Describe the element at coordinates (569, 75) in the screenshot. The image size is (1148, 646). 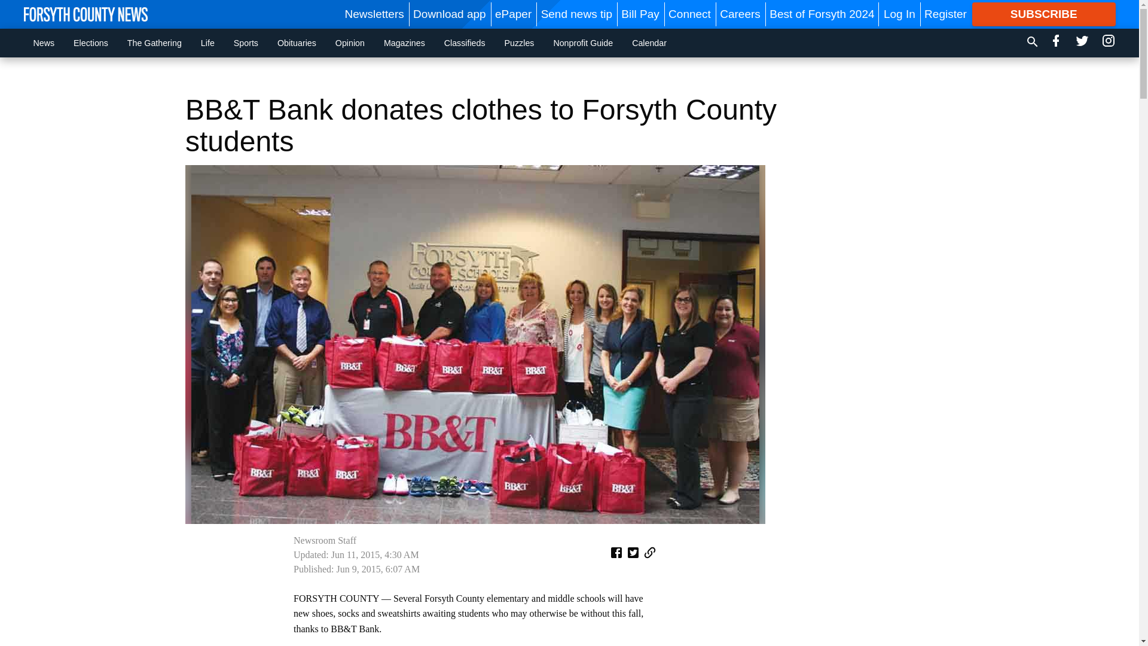
I see `3rd party ad content` at that location.